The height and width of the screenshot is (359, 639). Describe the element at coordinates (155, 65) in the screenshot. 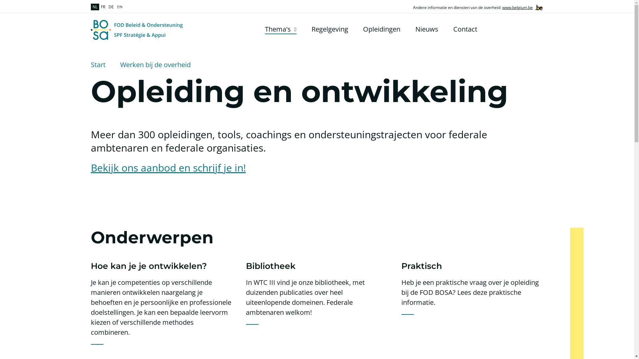

I see `Werken bij de overheid` at that location.